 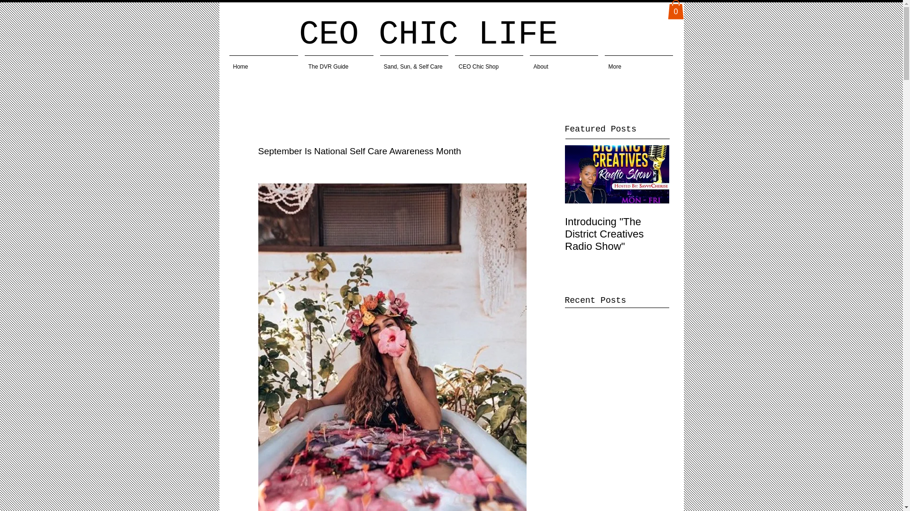 What do you see at coordinates (698, 176) in the screenshot?
I see `Balancing Your Dream and Your Job` at bounding box center [698, 176].